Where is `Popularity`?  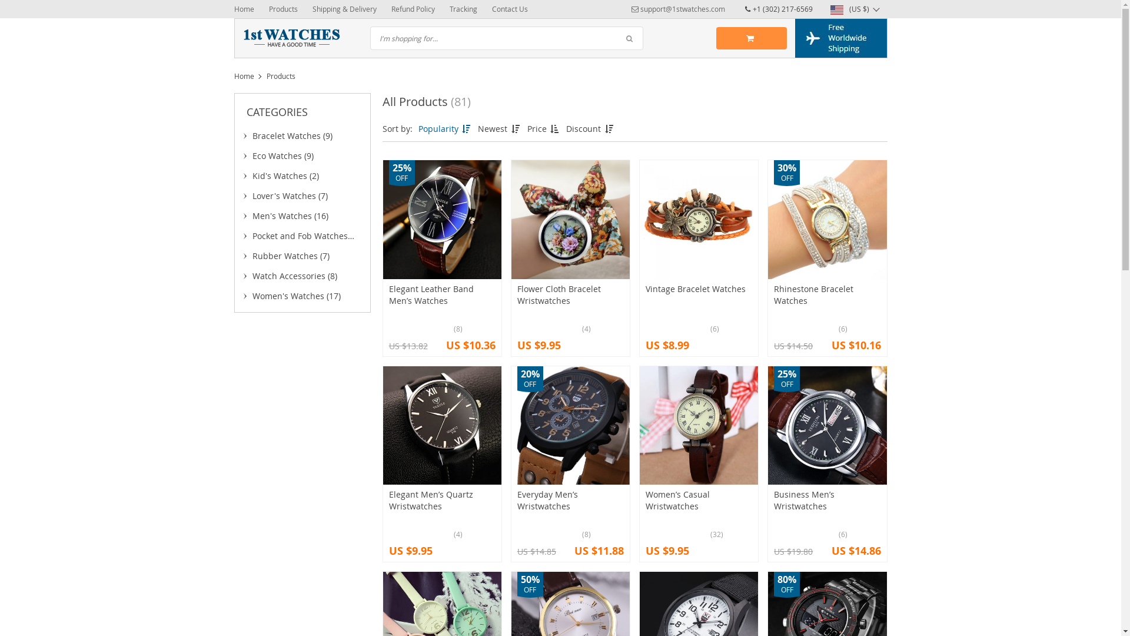
Popularity is located at coordinates (445, 128).